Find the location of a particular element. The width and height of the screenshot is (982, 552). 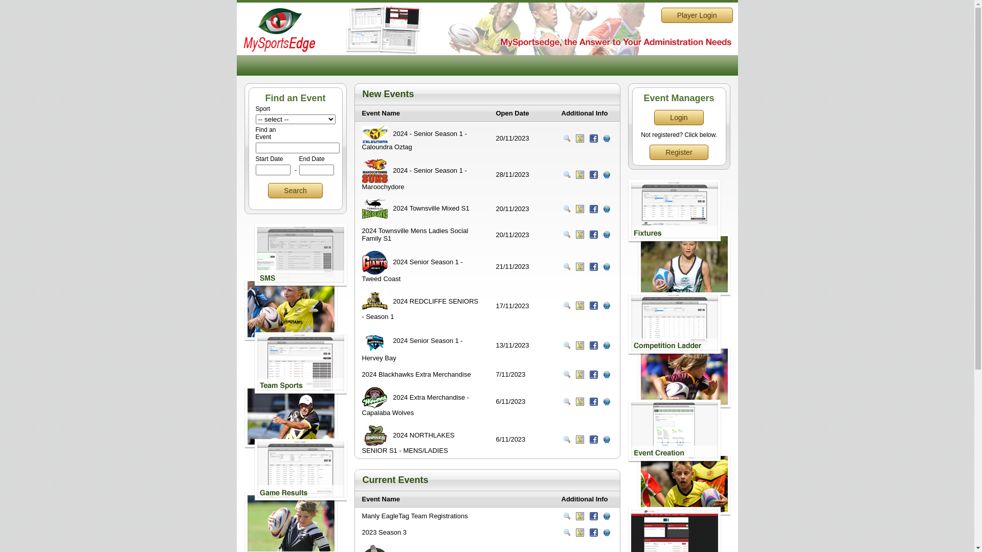

View Event Information is located at coordinates (567, 402).